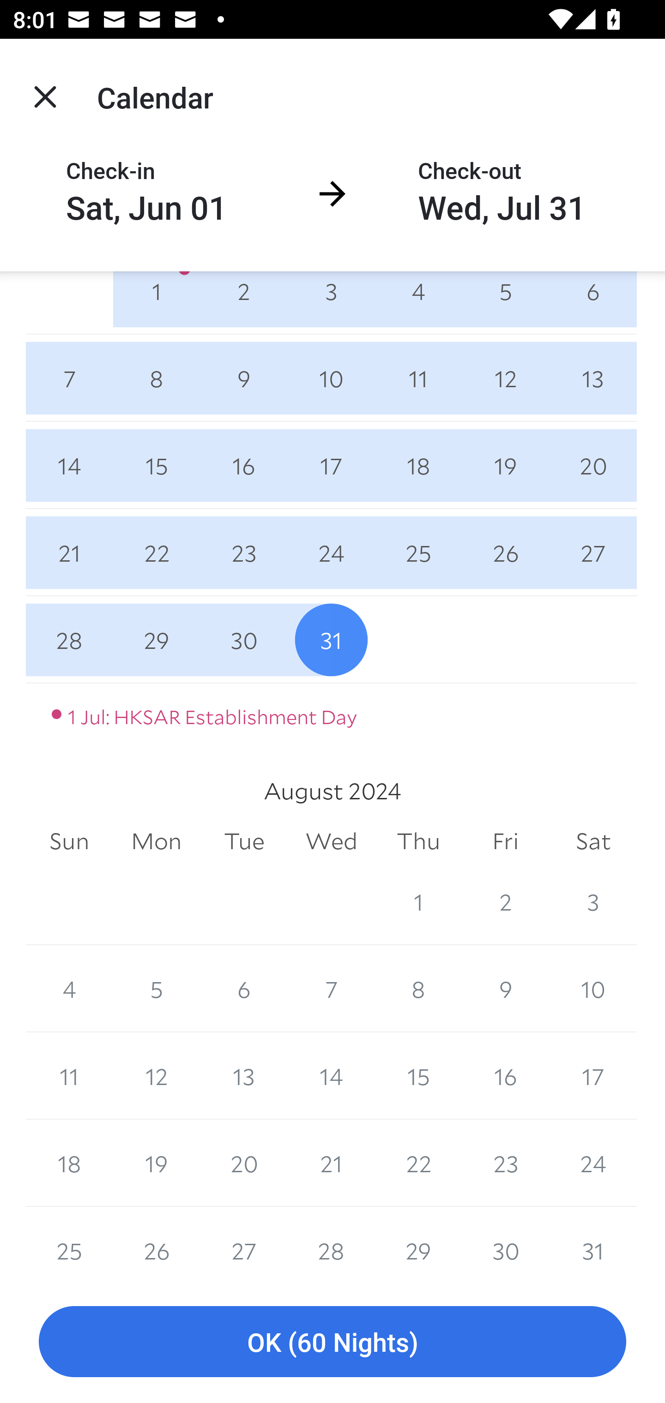 This screenshot has width=665, height=1403. What do you see at coordinates (418, 302) in the screenshot?
I see `4 4 July 2024` at bounding box center [418, 302].